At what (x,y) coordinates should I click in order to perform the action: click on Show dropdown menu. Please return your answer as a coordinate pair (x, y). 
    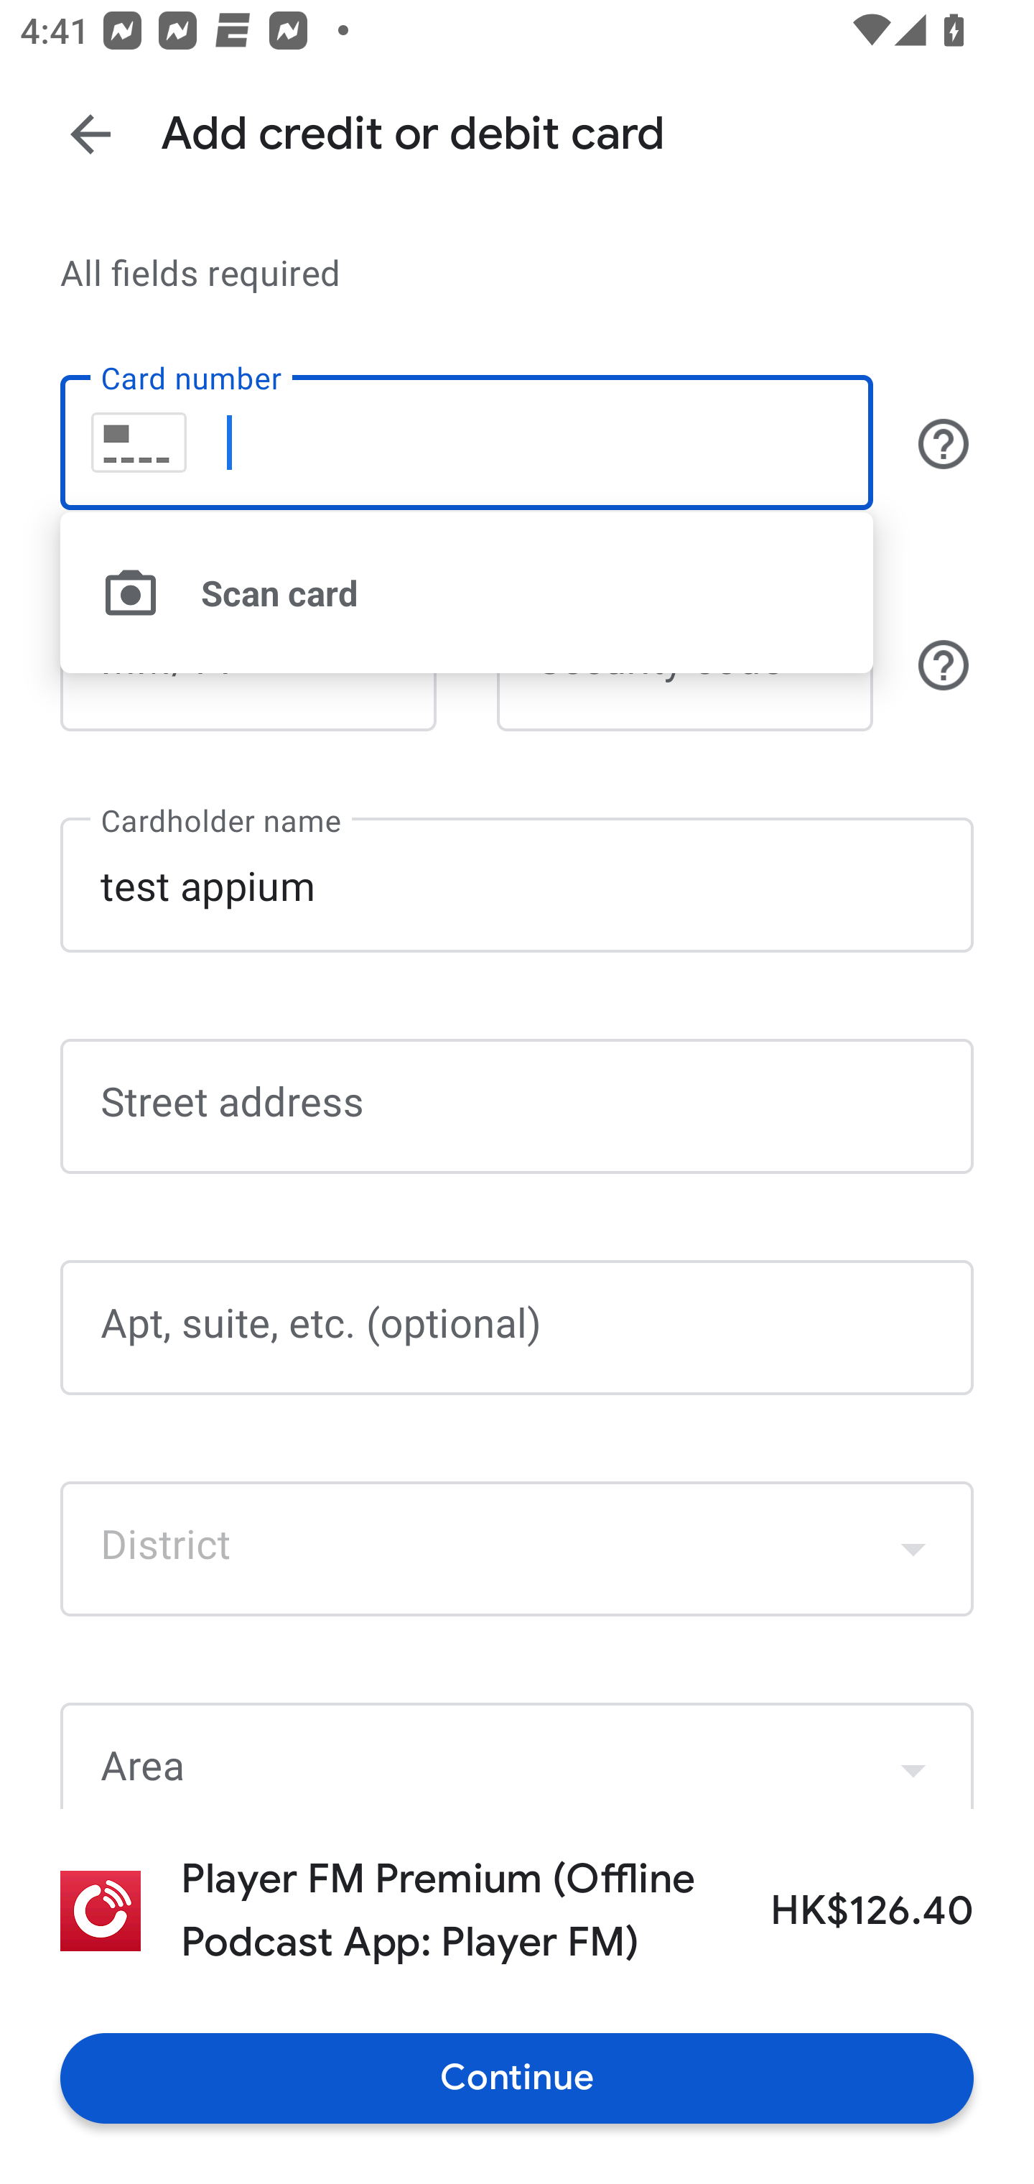
    Looking at the image, I should click on (913, 1549).